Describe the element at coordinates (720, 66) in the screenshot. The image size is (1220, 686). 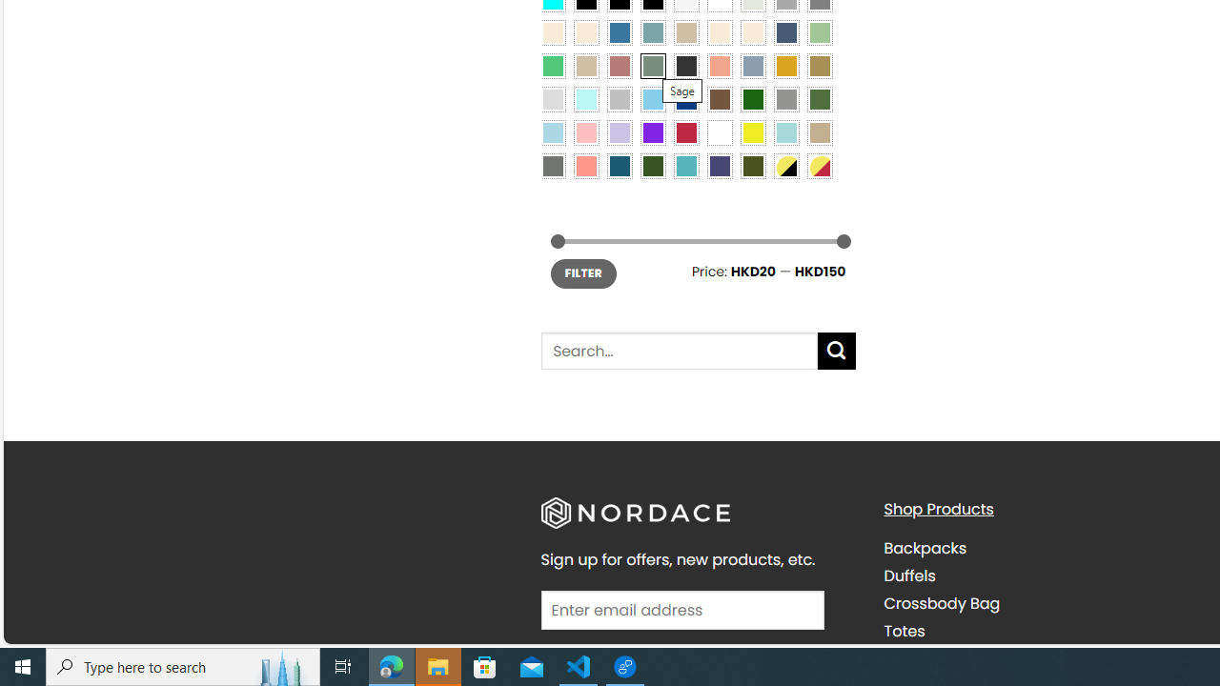
I see `Coral` at that location.